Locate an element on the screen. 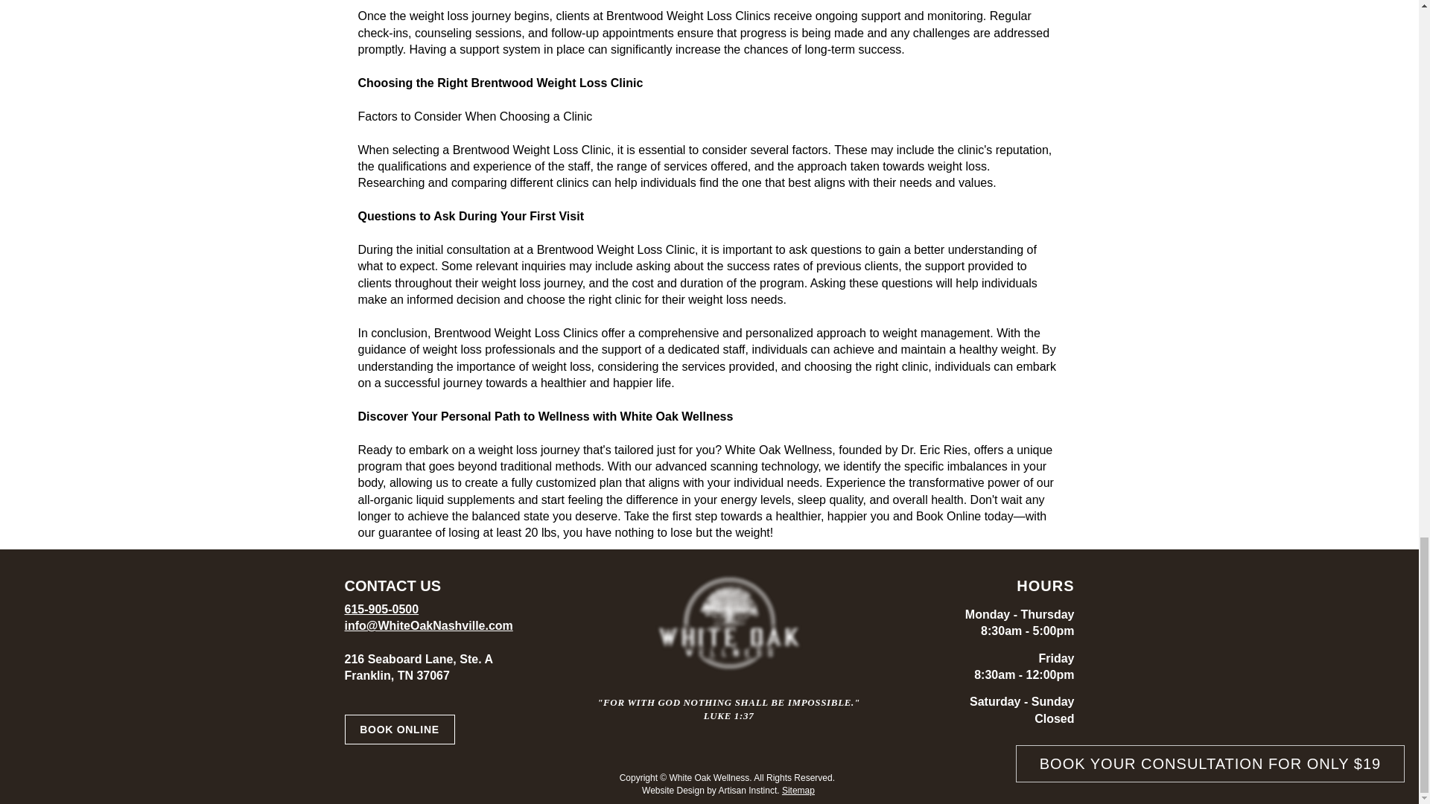 This screenshot has width=1430, height=804. Sitemap is located at coordinates (798, 791).